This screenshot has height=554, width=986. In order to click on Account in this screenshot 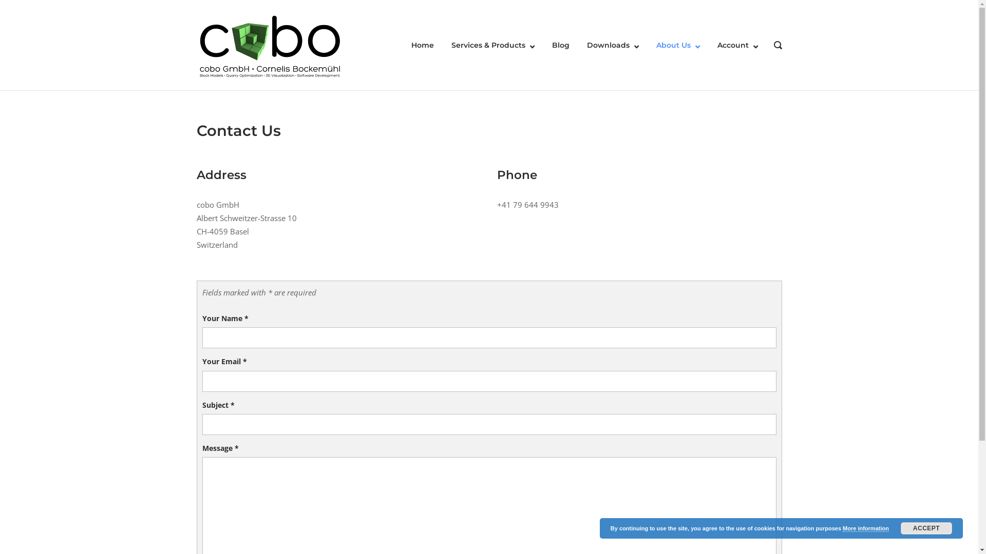, I will do `click(737, 45)`.